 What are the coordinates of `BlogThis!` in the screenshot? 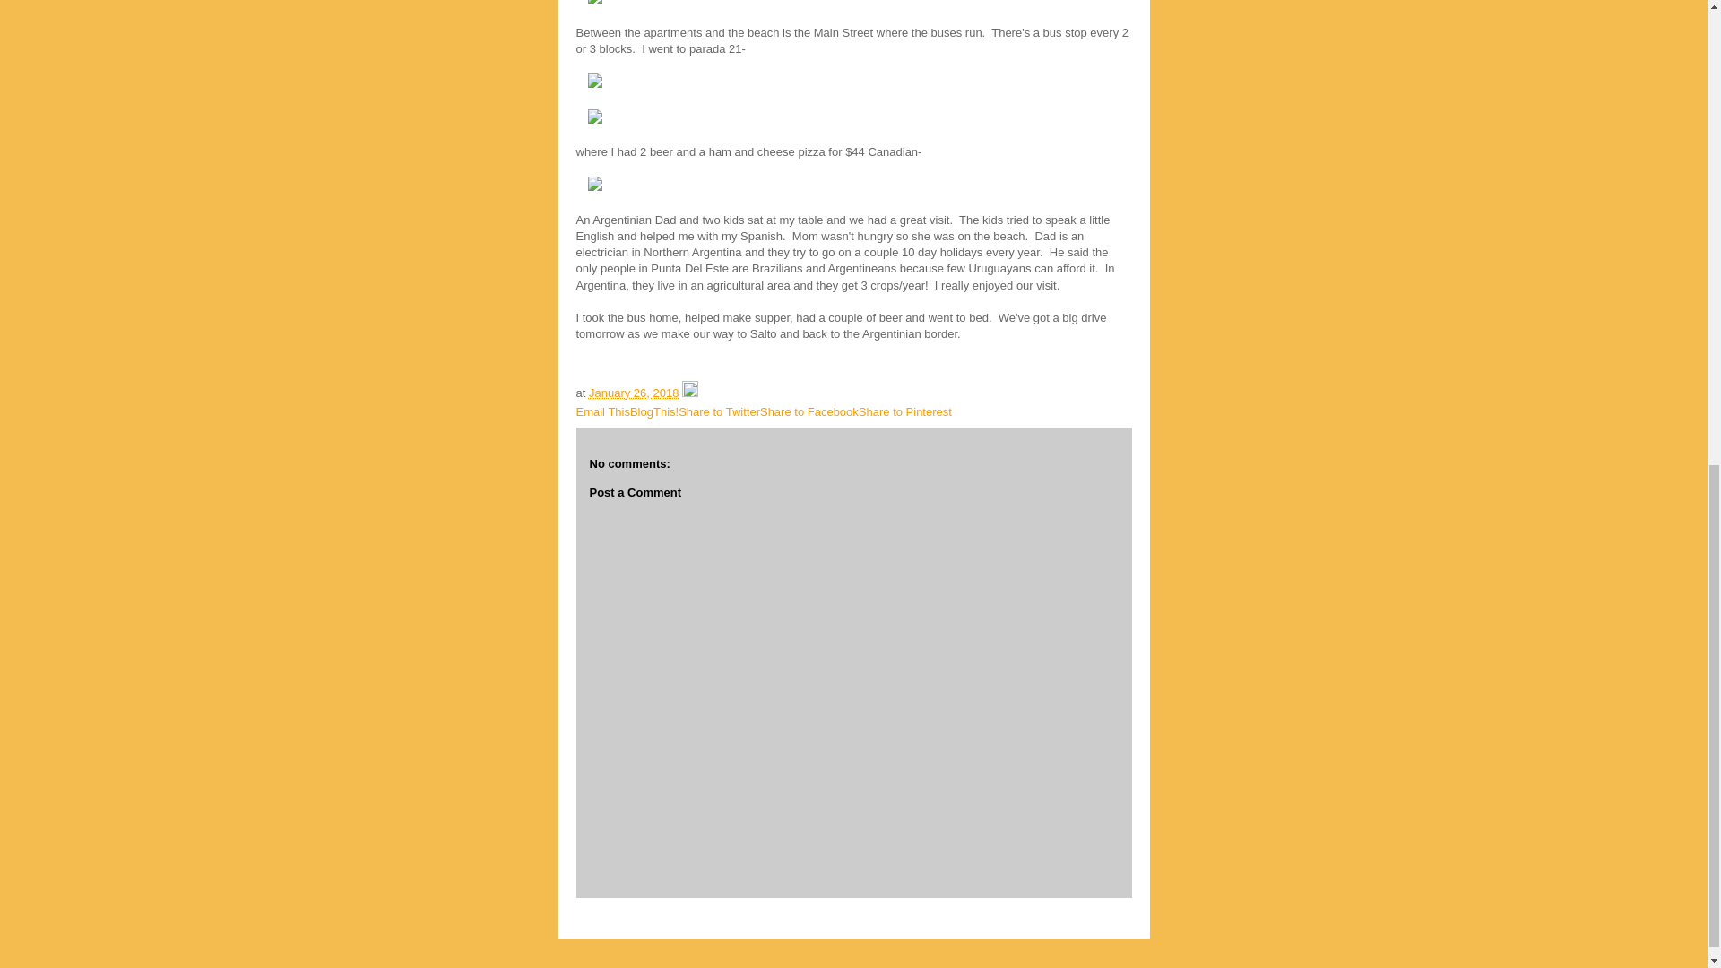 It's located at (653, 411).